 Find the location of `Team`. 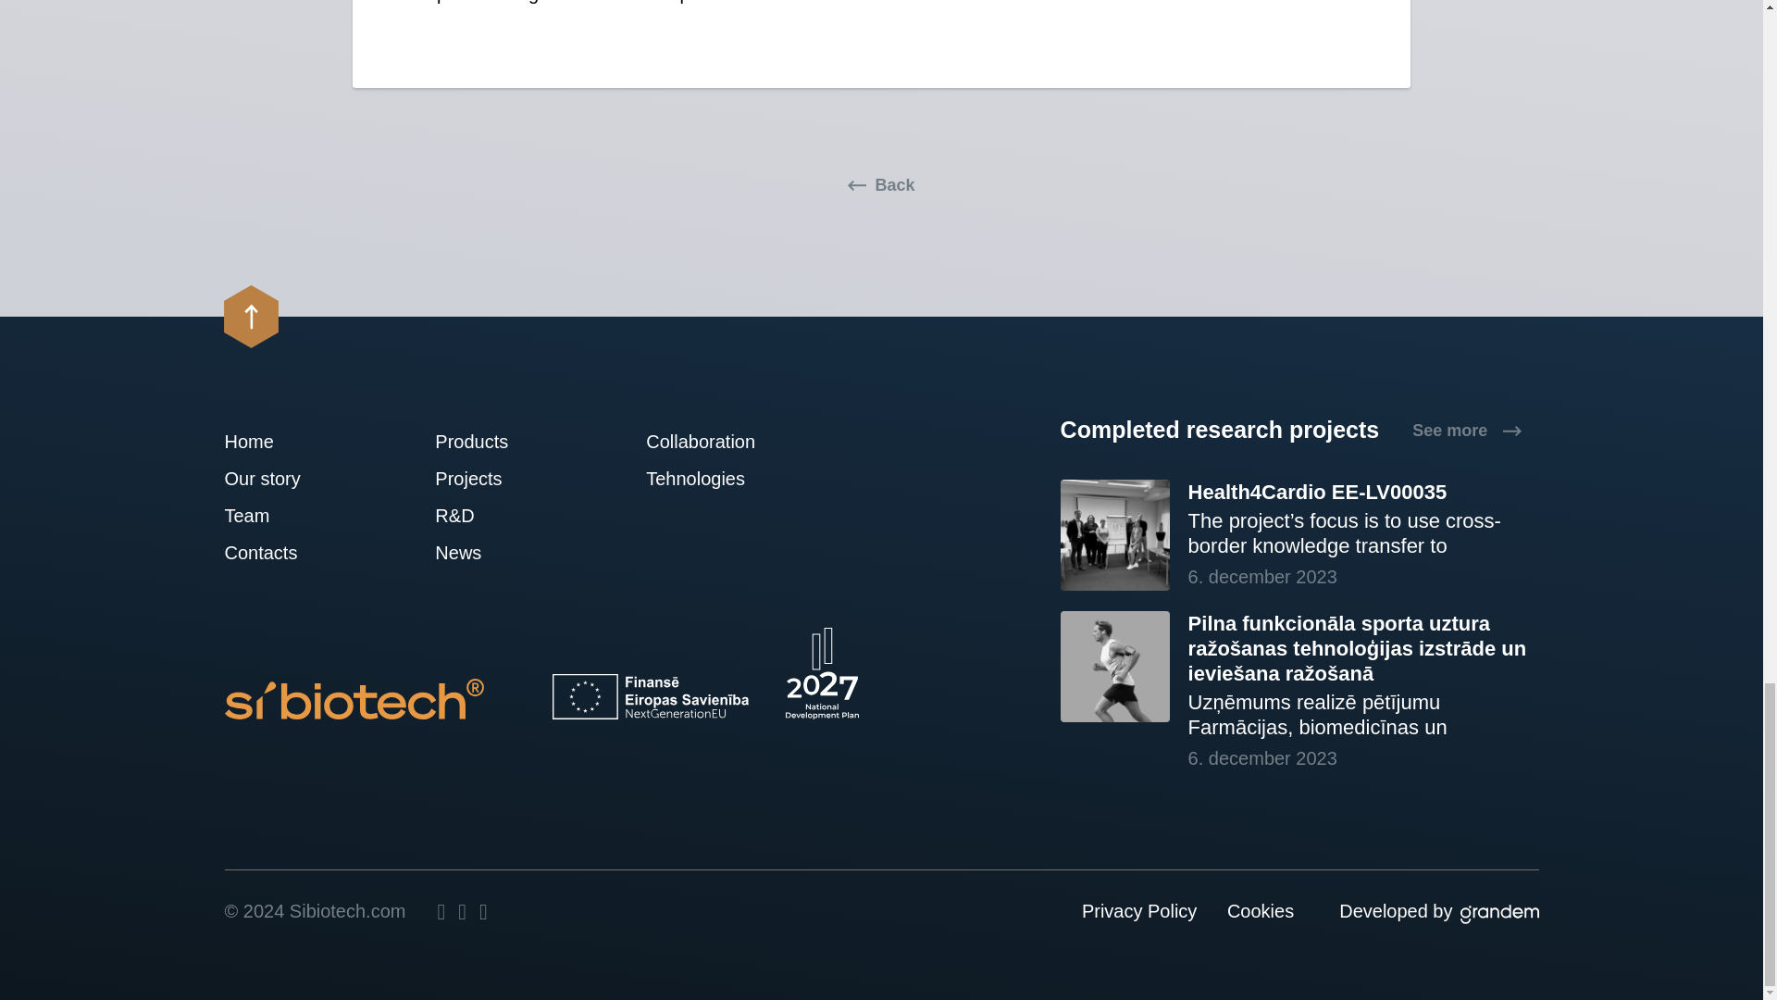

Team is located at coordinates (278, 515).